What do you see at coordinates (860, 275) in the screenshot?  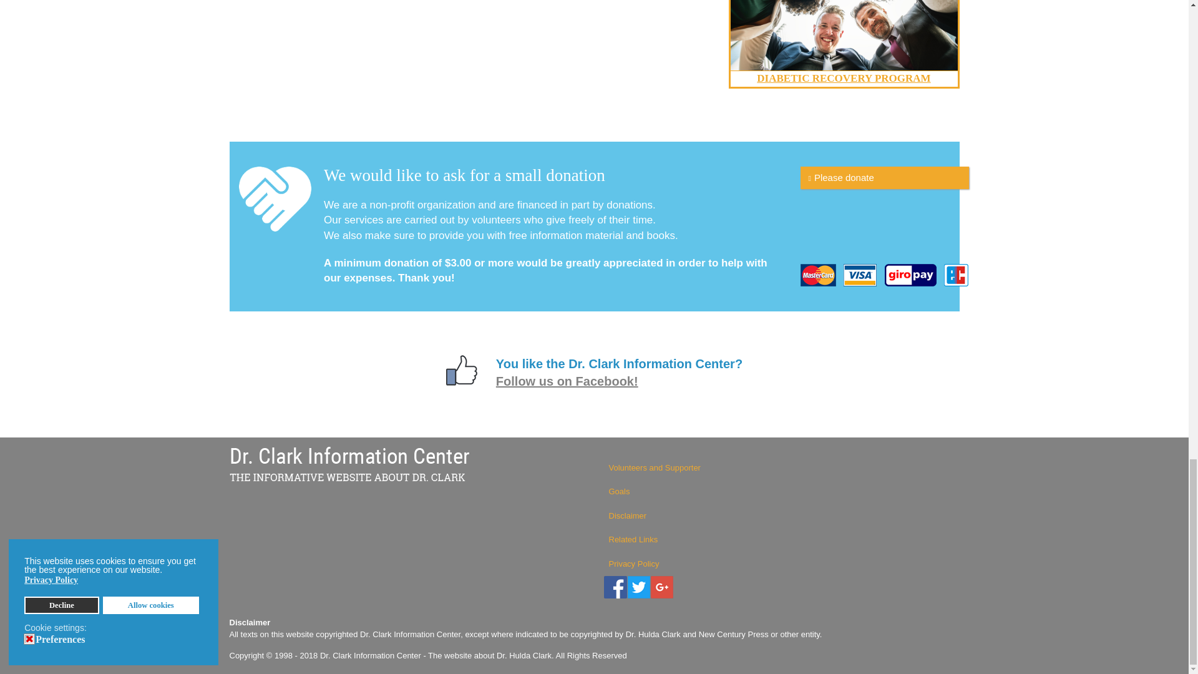 I see `Visa Card` at bounding box center [860, 275].